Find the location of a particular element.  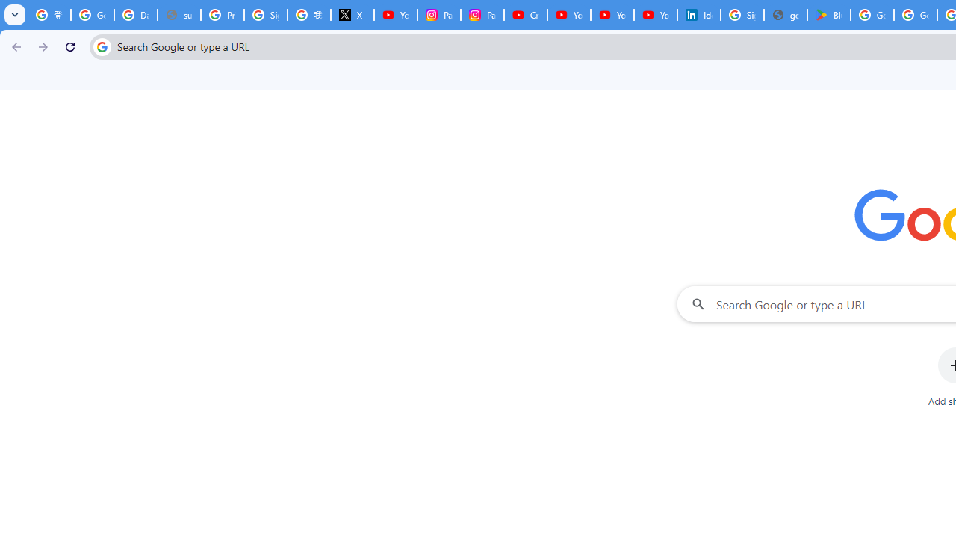

YouTube Content Monetization Policies - How YouTube Works is located at coordinates (396, 15).